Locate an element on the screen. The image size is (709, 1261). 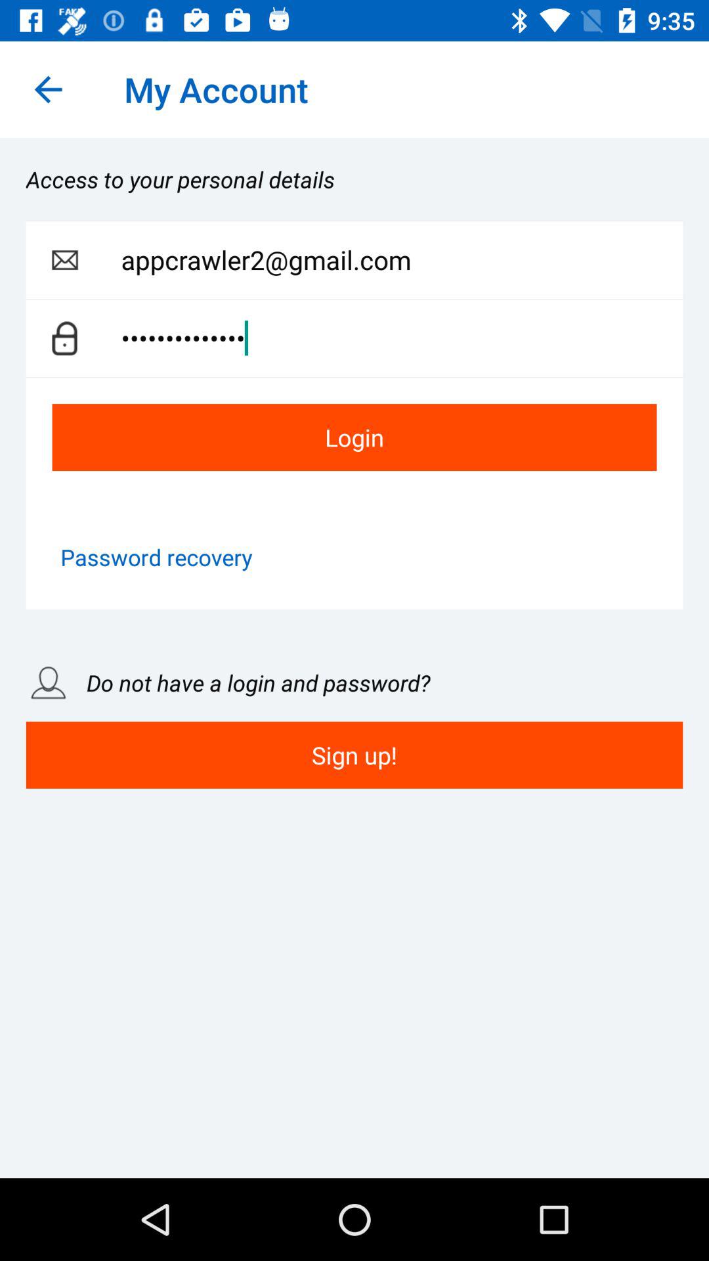
scroll to the password recovery is located at coordinates (156, 557).